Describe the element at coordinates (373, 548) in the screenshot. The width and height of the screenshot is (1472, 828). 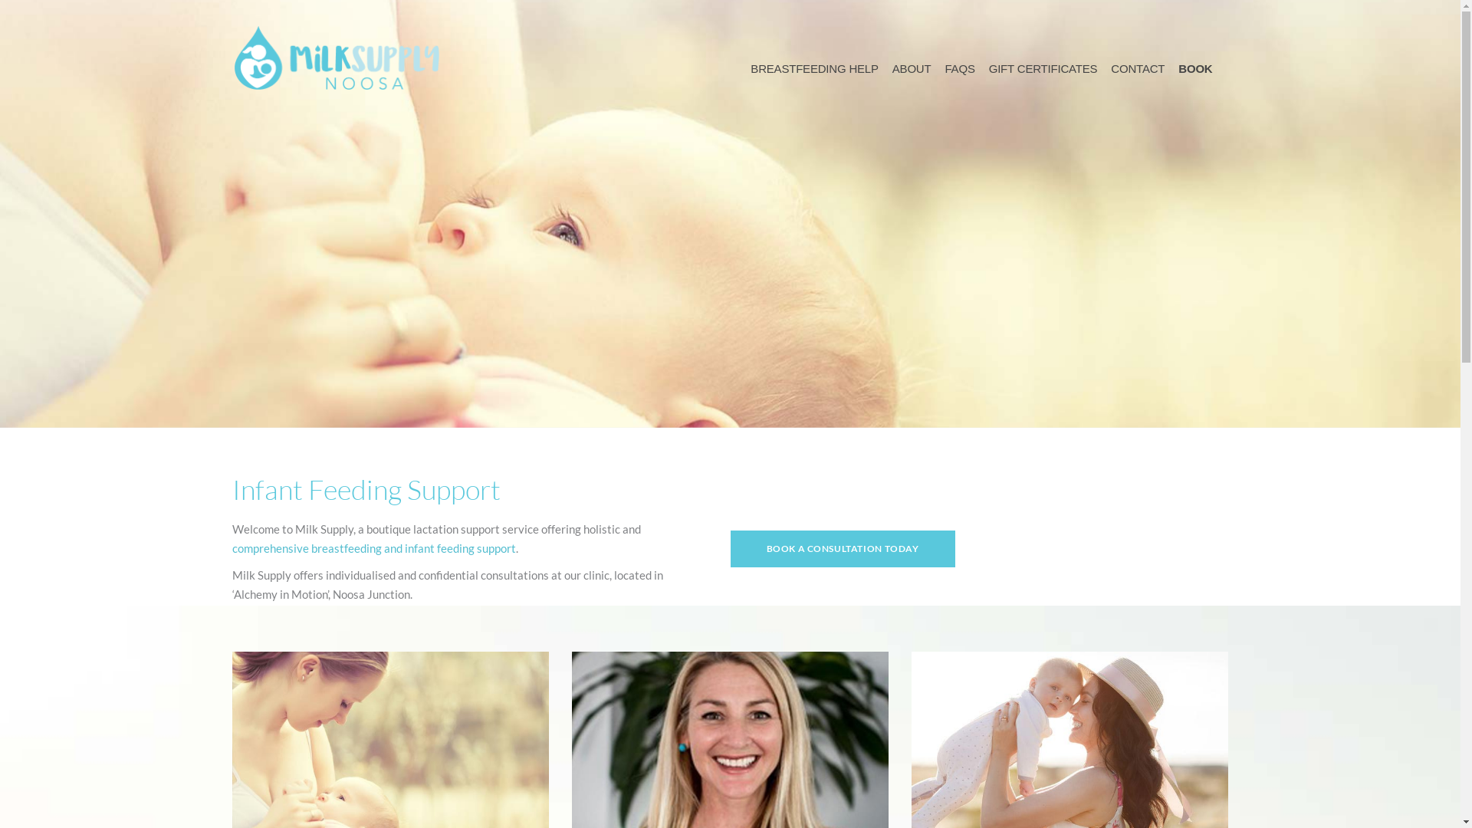
I see `comprehensive breastfeeding and infant feeding support` at that location.